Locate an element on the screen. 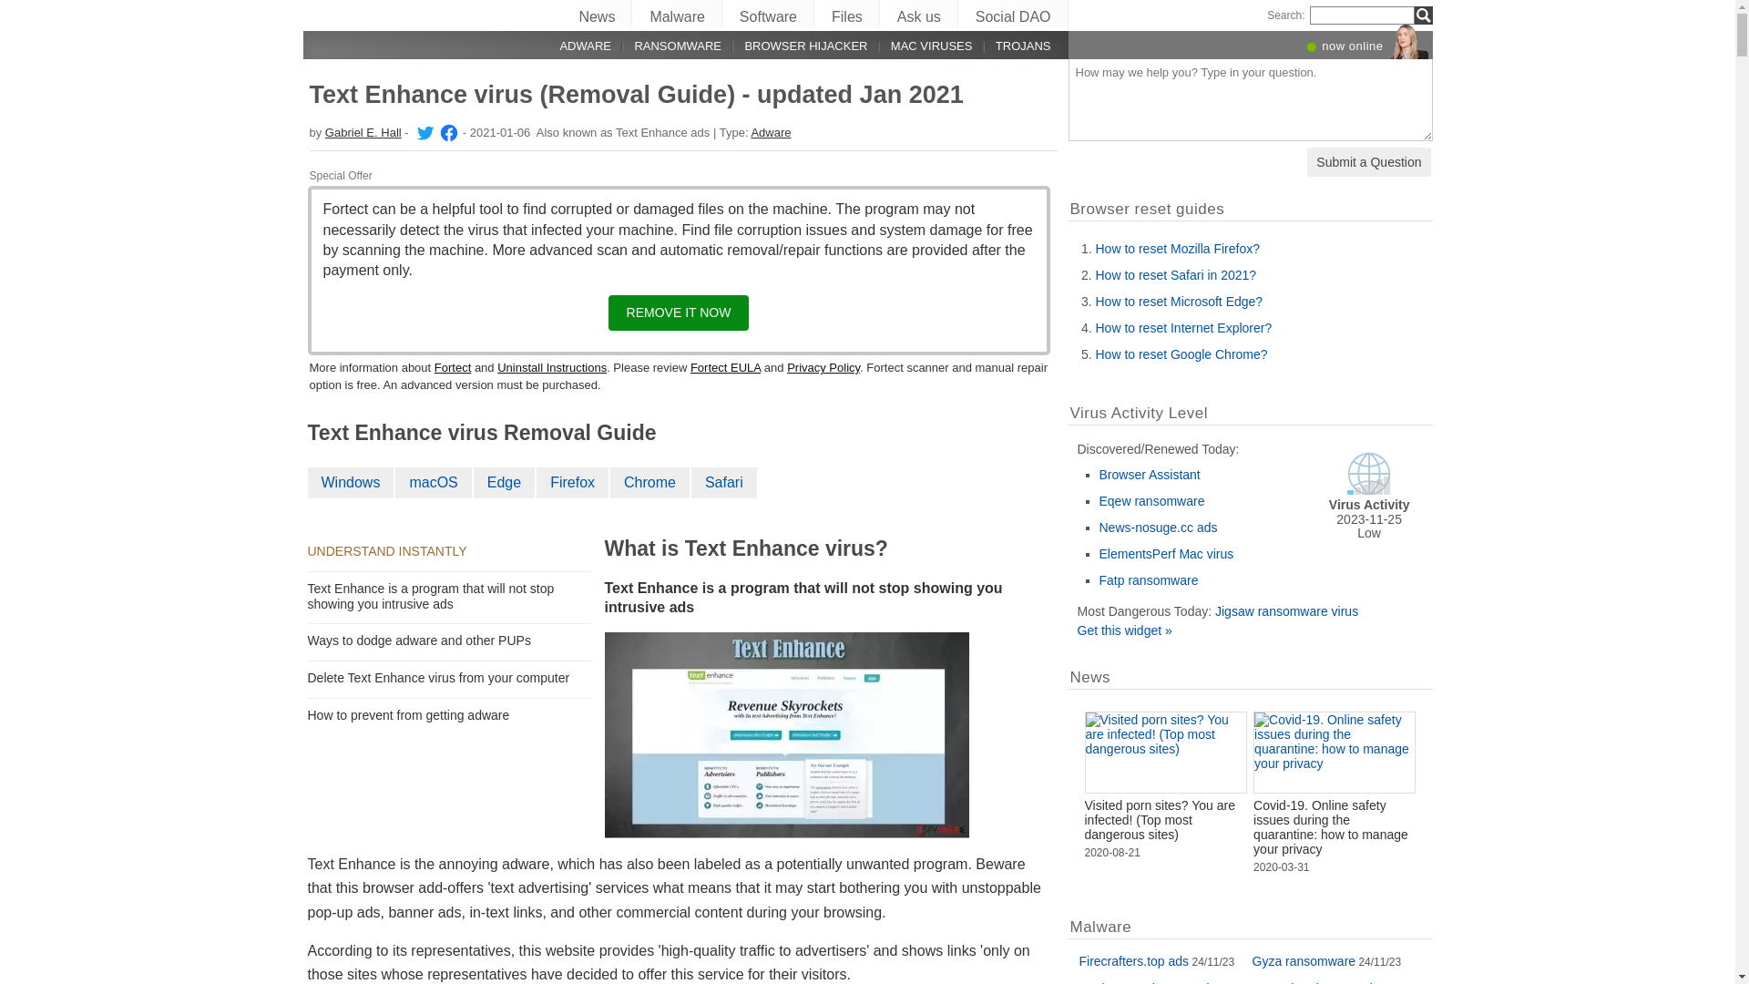  Files is located at coordinates (847, 14).